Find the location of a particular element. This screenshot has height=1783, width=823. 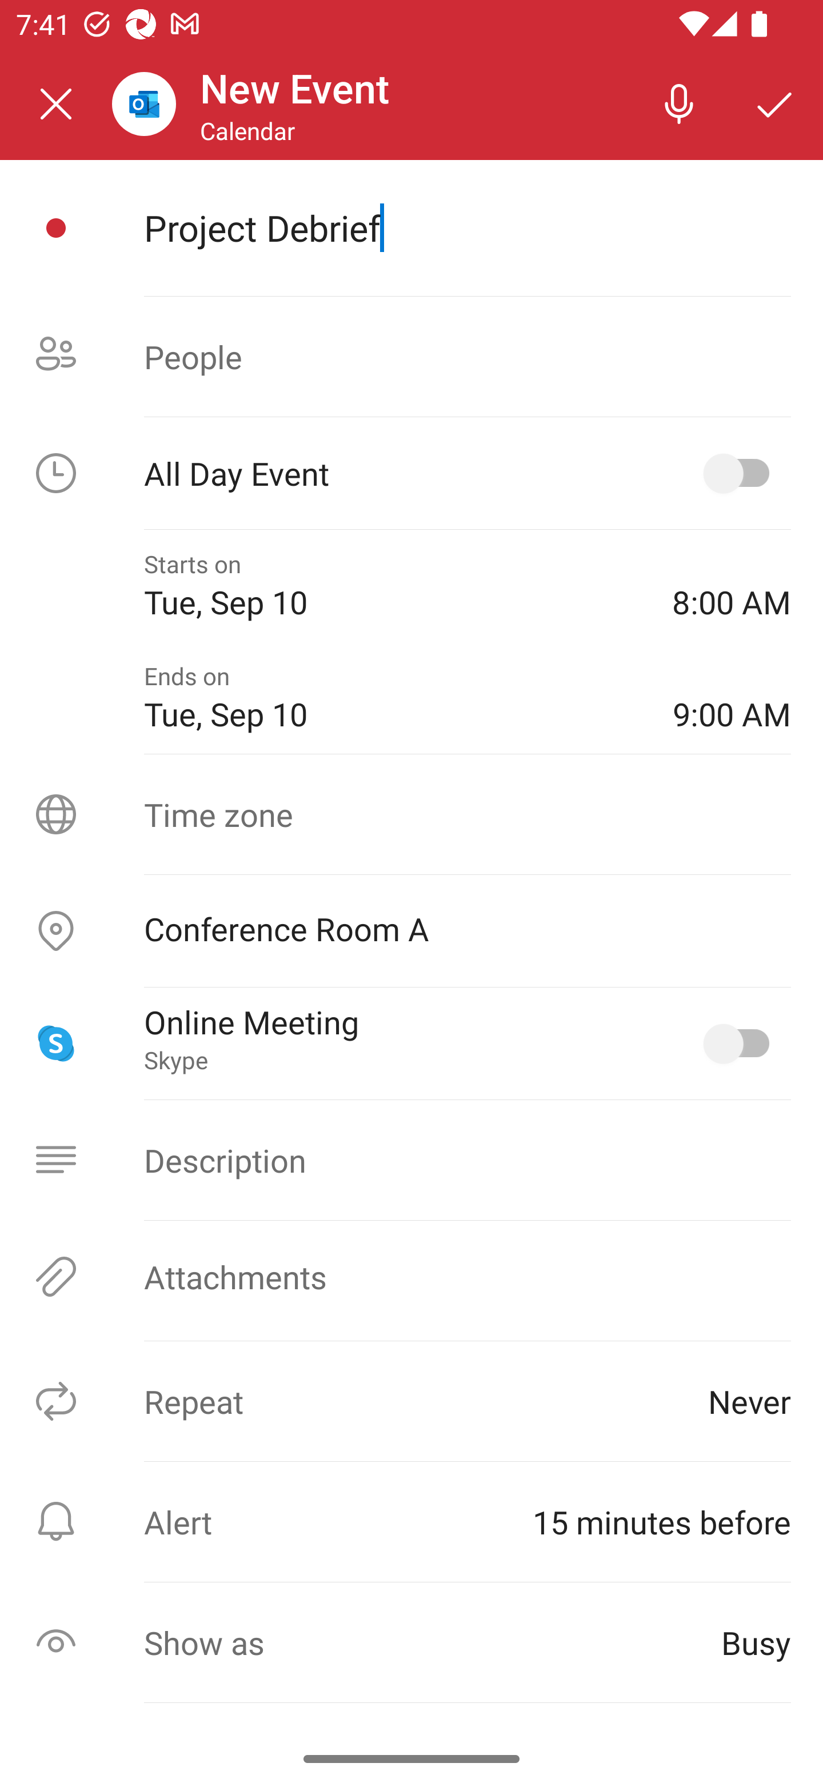

9:00 AM is located at coordinates (732, 698).